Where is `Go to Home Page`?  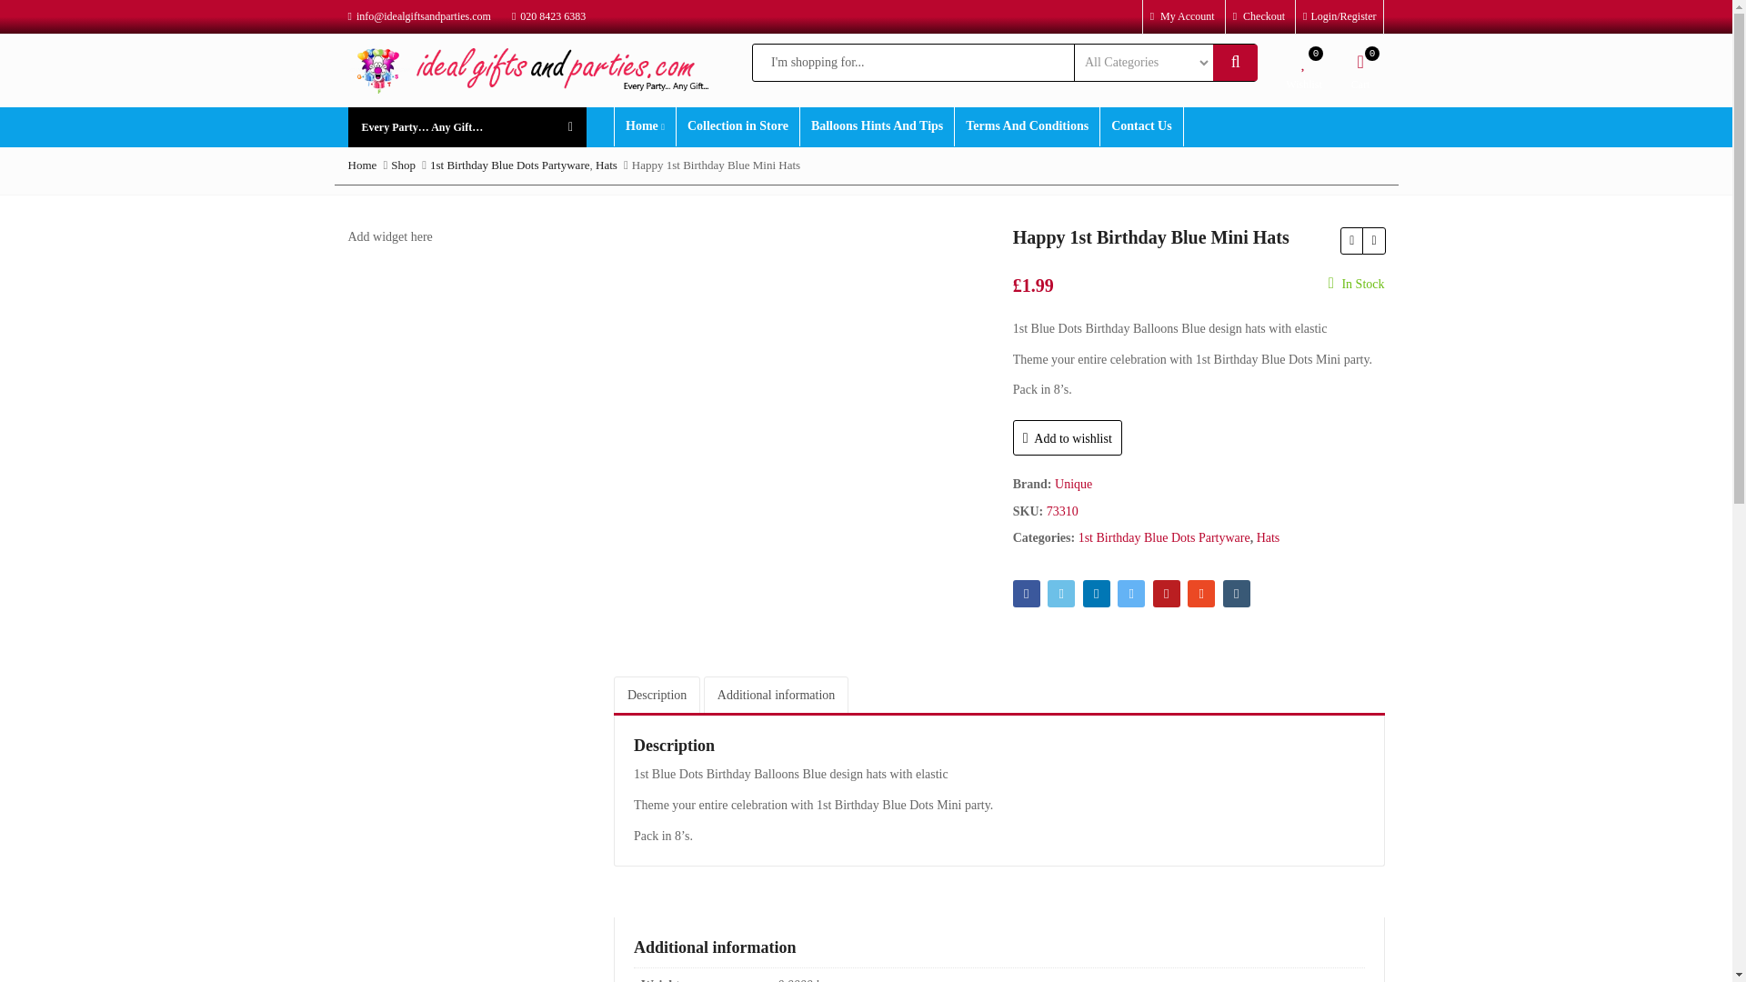 Go to Home Page is located at coordinates (362, 165).